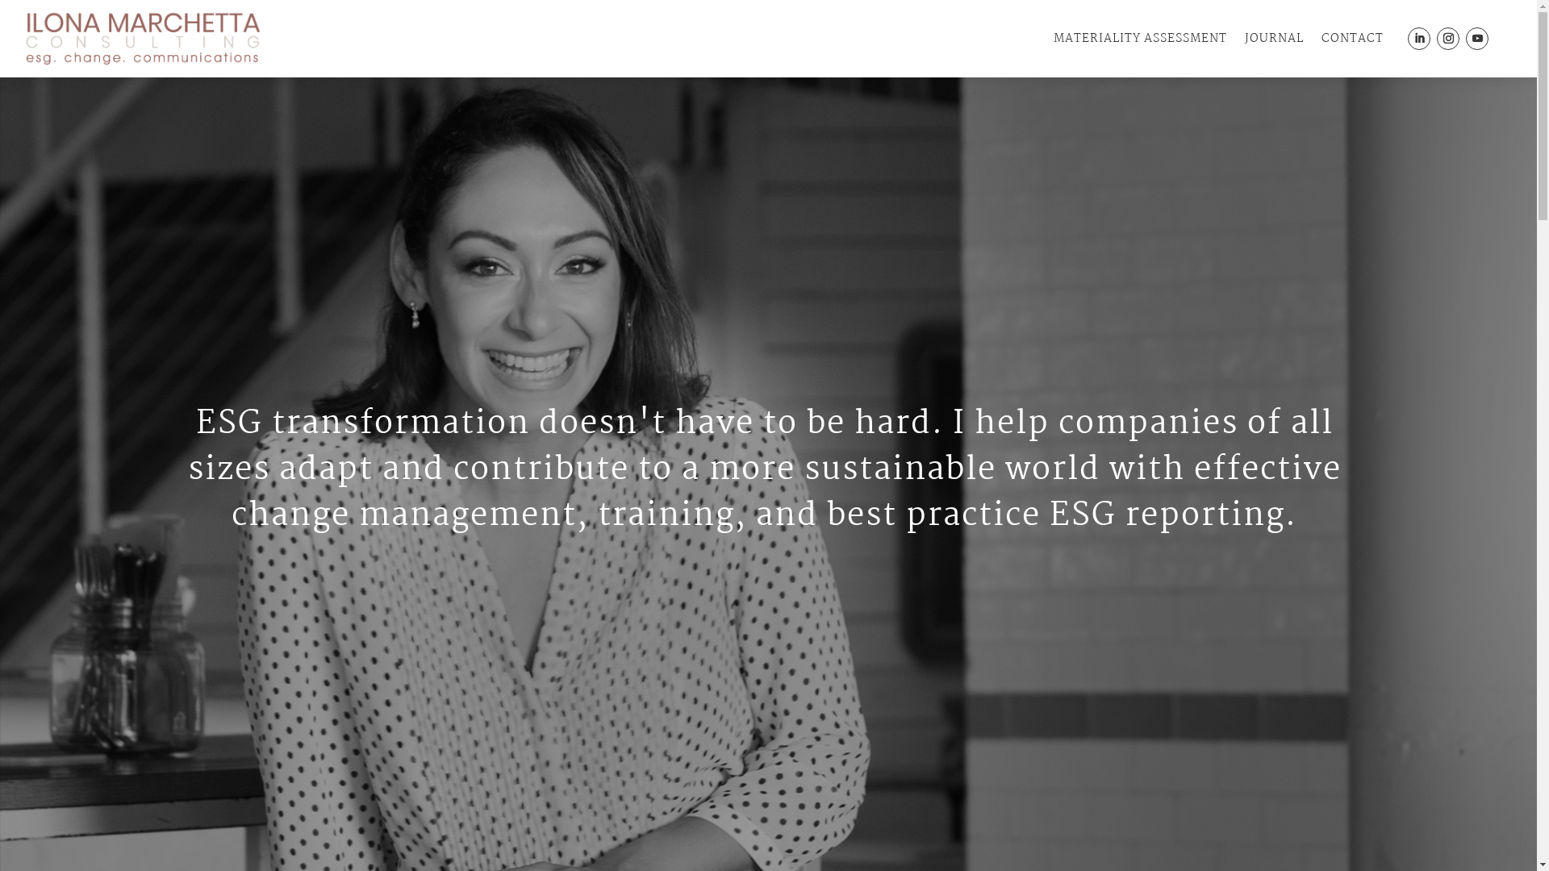  What do you see at coordinates (1448, 39) in the screenshot?
I see `Follow on Instagram` at bounding box center [1448, 39].